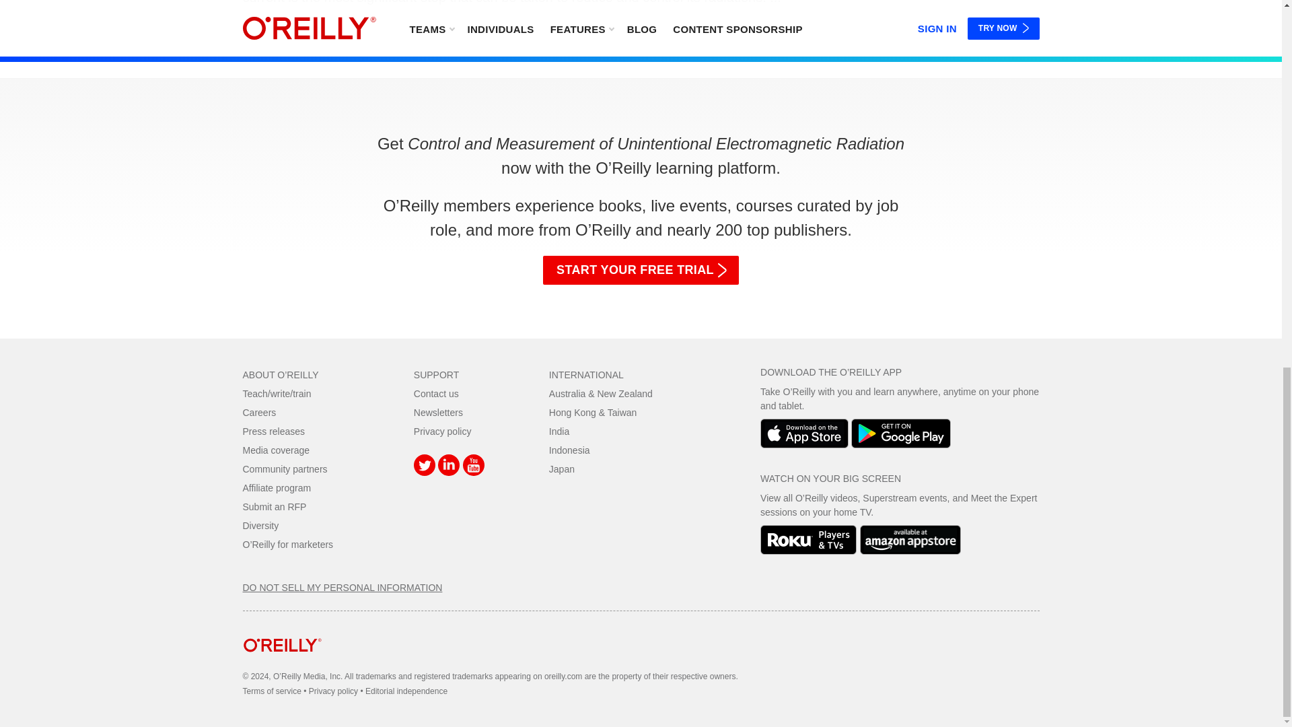  I want to click on Diversity, so click(260, 526).